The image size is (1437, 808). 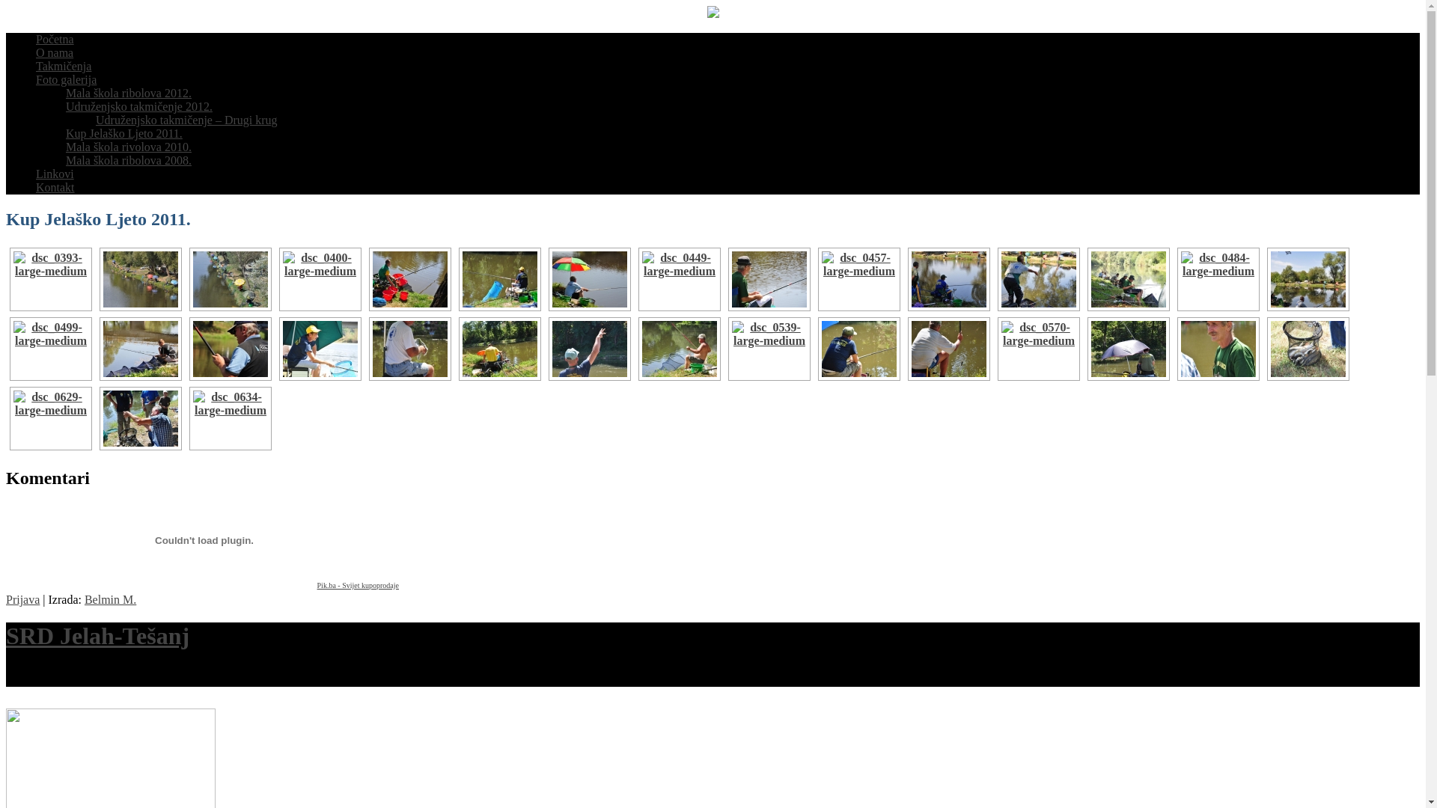 I want to click on Kontakt, so click(x=55, y=187).